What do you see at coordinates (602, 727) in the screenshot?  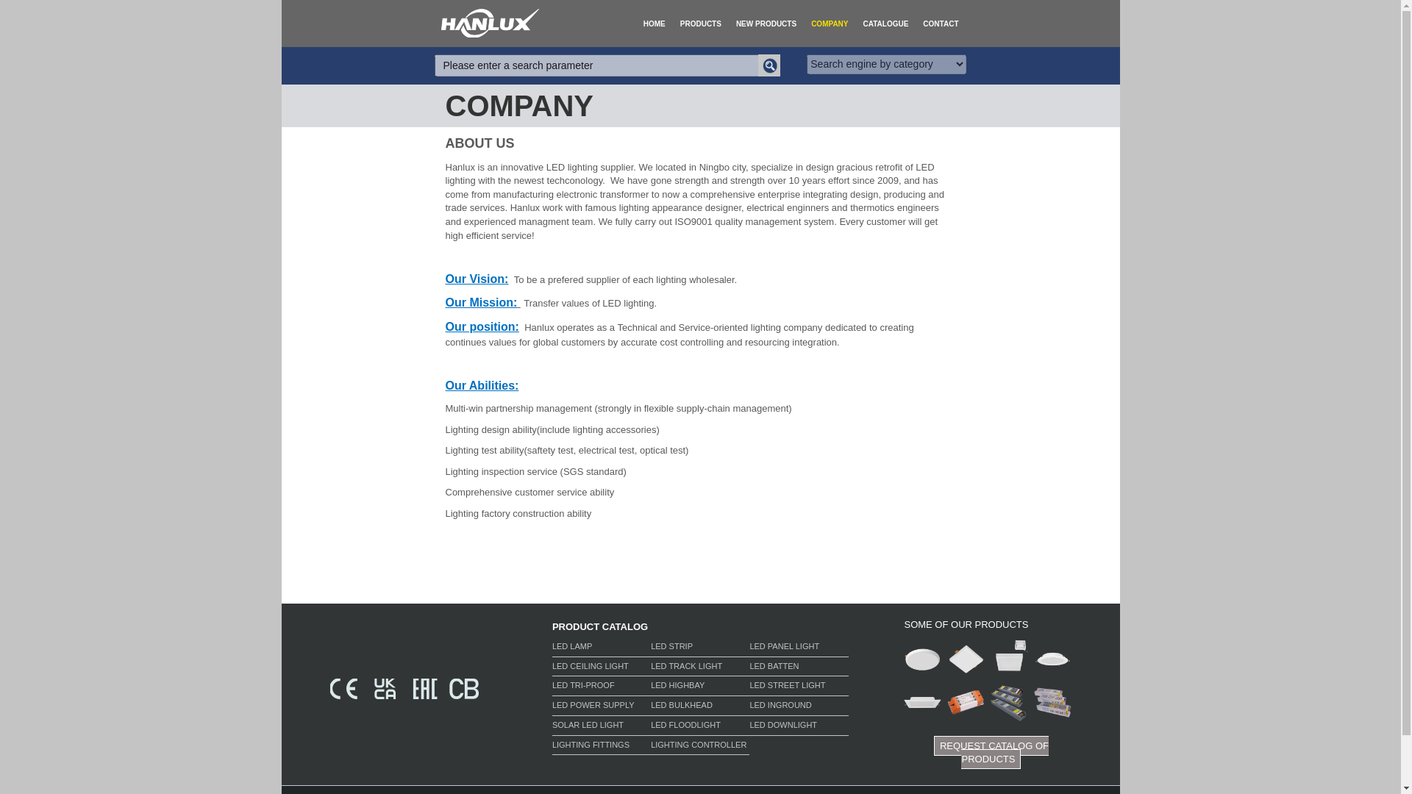 I see `SOLAR LED LIGHT` at bounding box center [602, 727].